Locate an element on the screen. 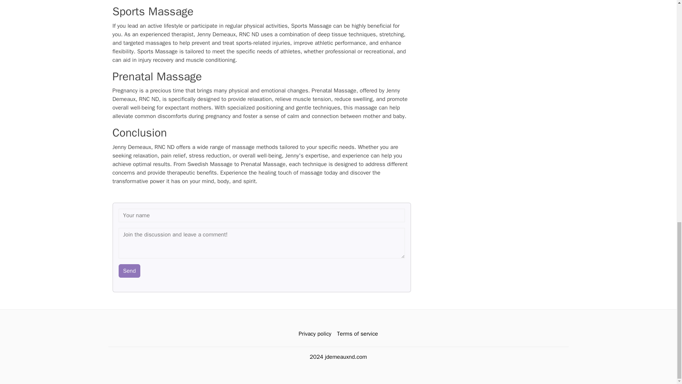  Send is located at coordinates (129, 270).